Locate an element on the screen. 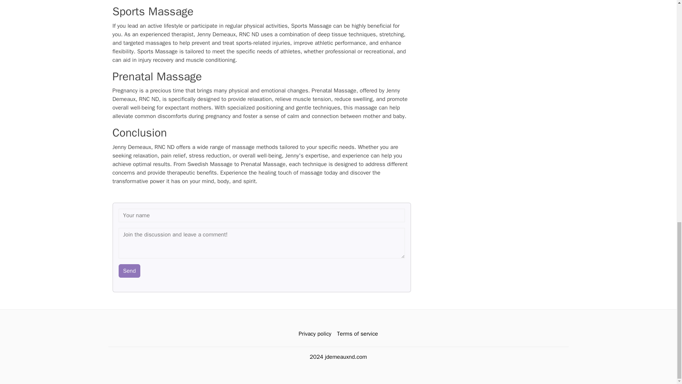  Send is located at coordinates (129, 270).